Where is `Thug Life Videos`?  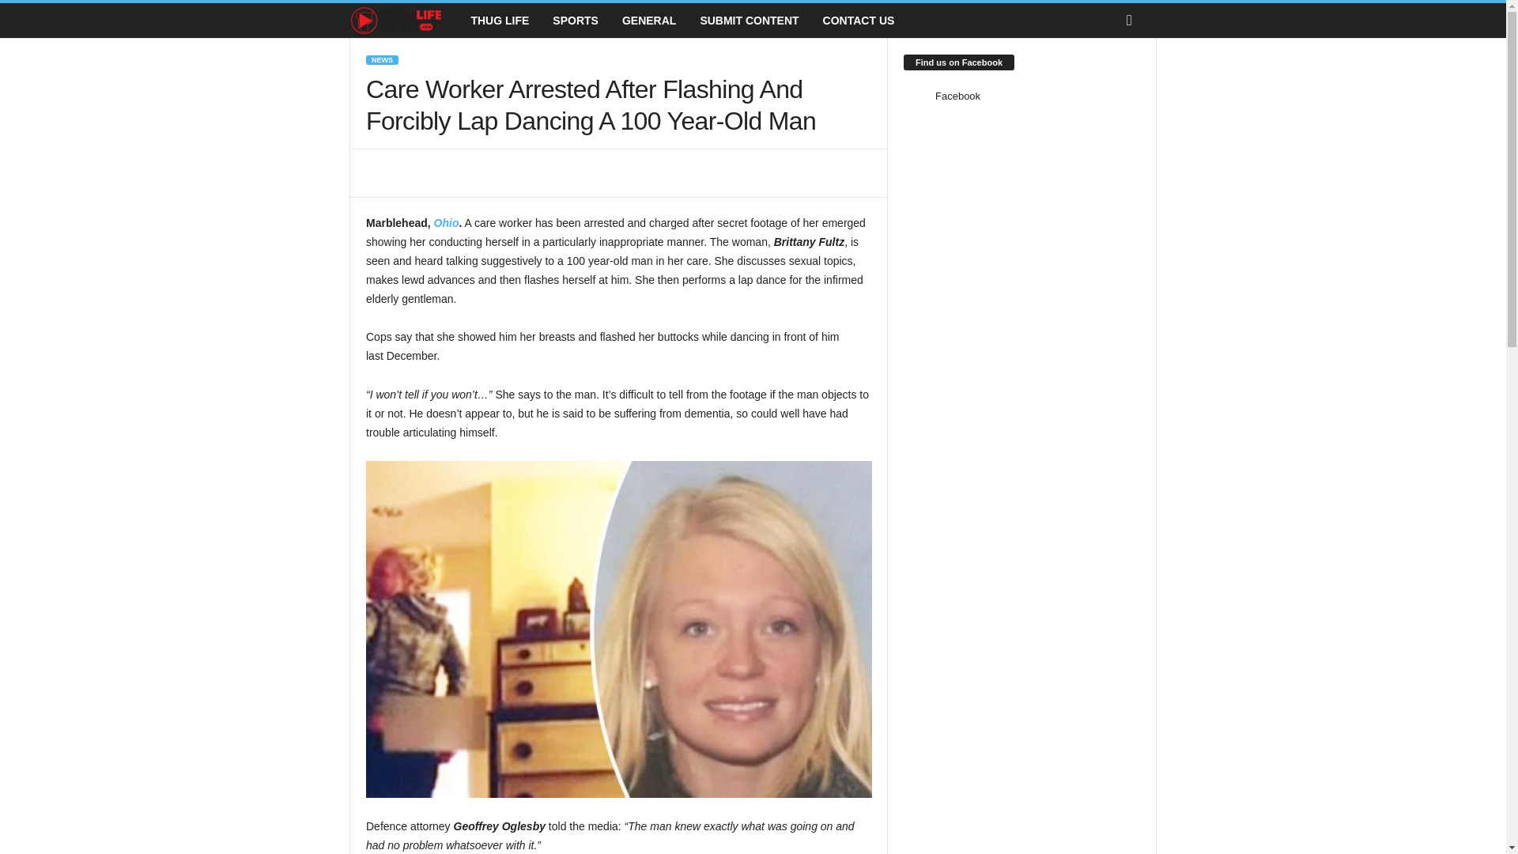
Thug Life Videos is located at coordinates (395, 21).